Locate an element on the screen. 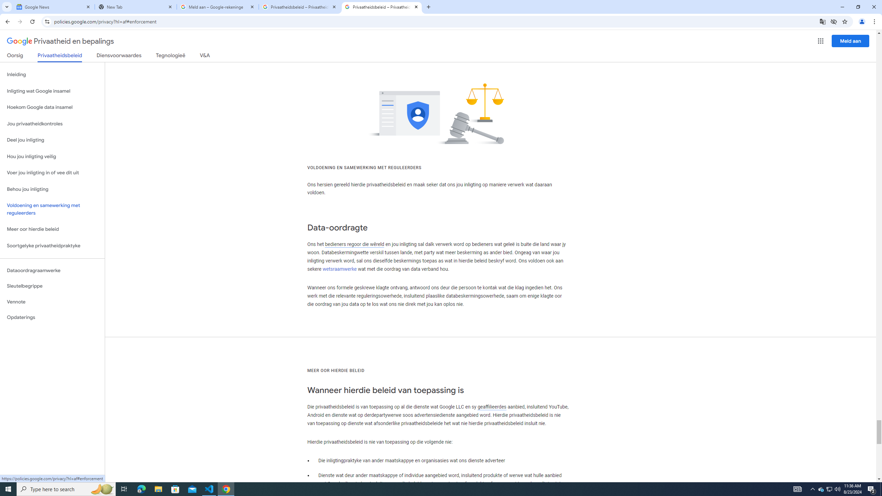  Jou privaatheidkontroles is located at coordinates (52, 124).